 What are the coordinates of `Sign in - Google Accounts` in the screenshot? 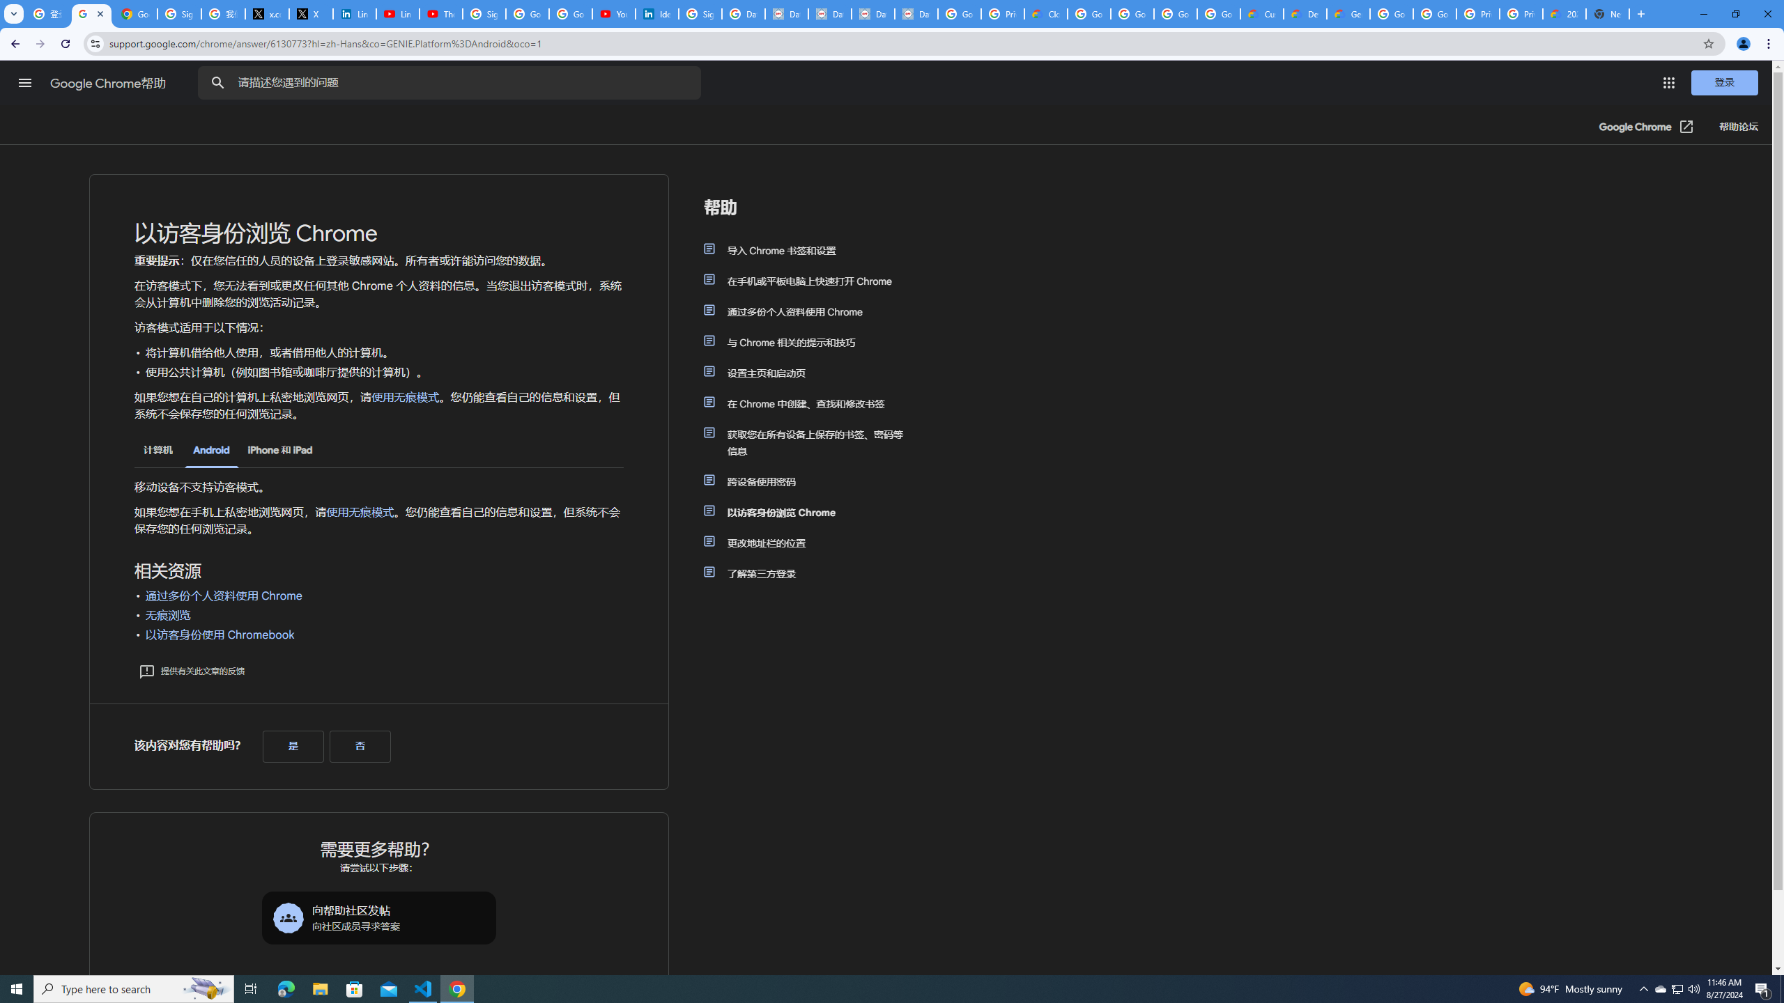 It's located at (700, 14).